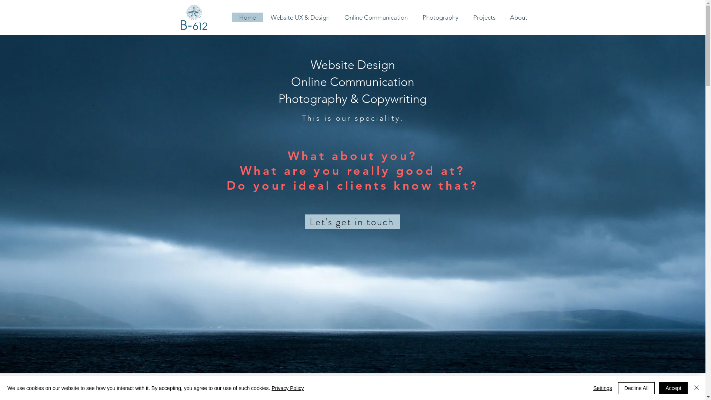  What do you see at coordinates (440, 17) in the screenshot?
I see `Photography` at bounding box center [440, 17].